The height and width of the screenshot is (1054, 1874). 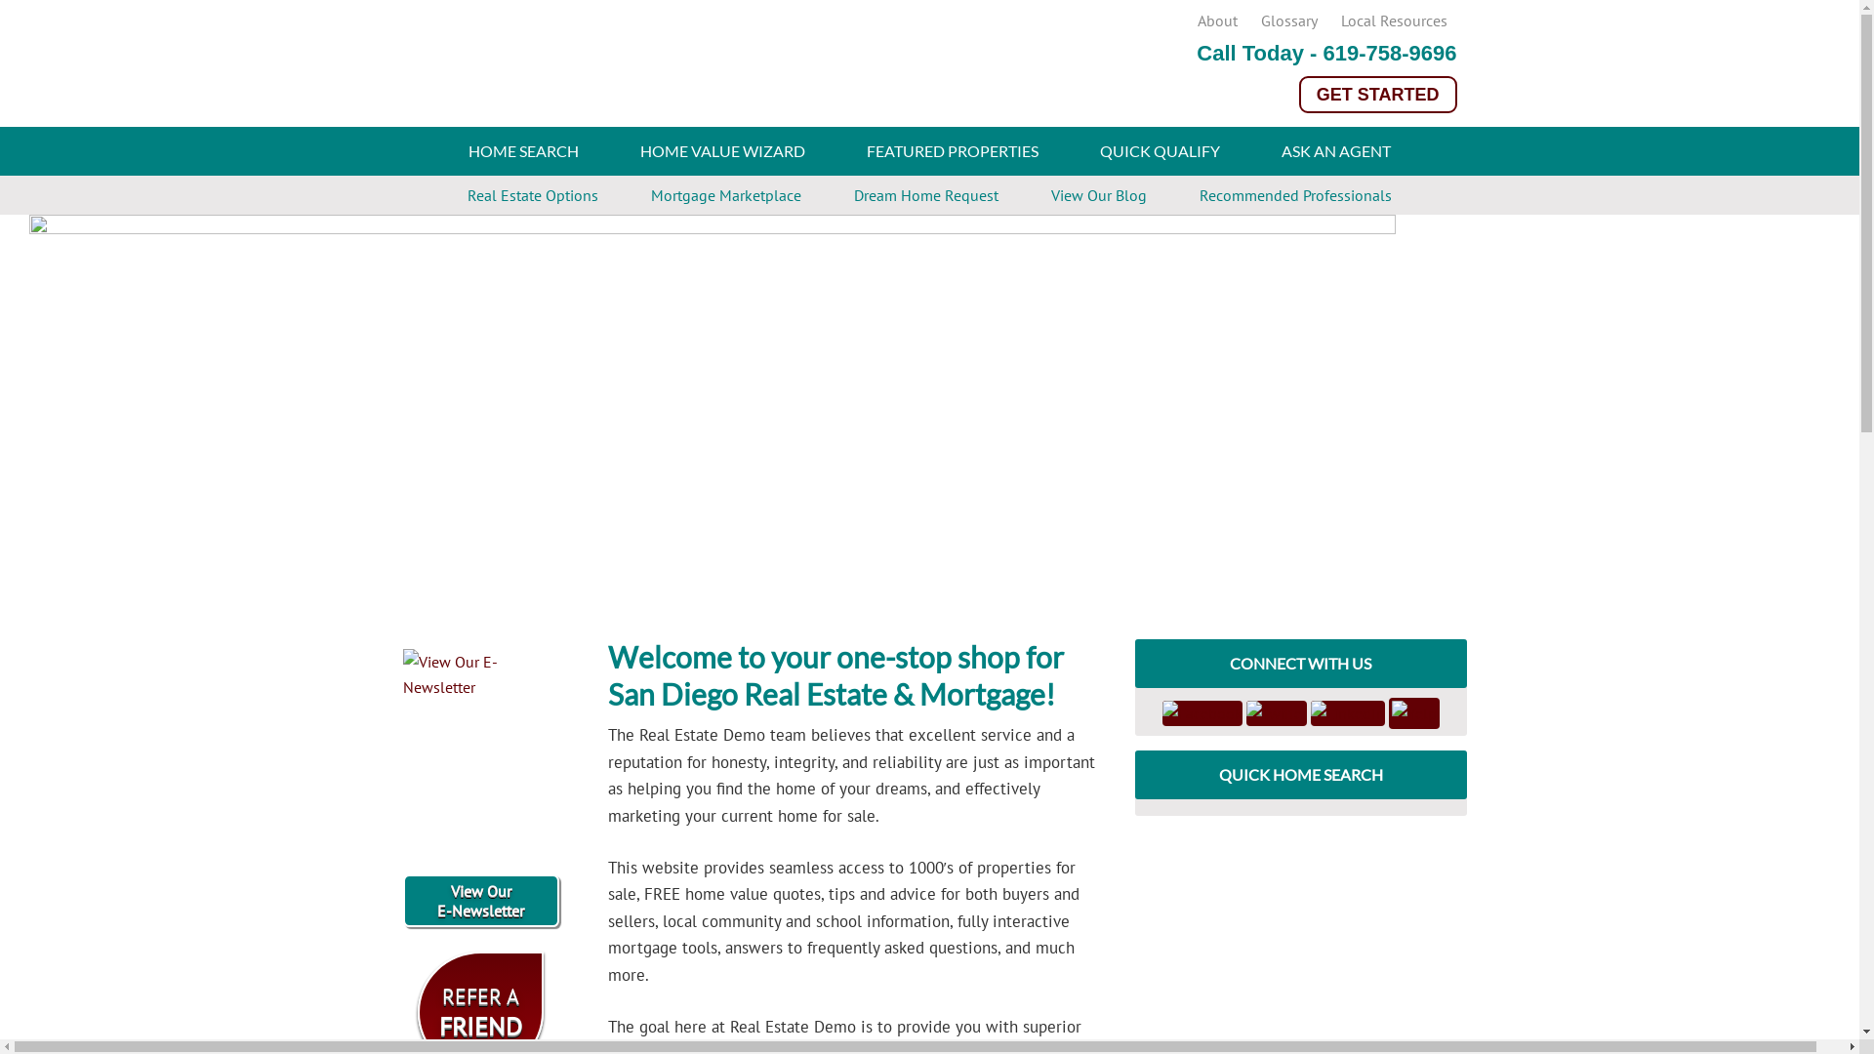 I want to click on HOME VALUE WIZARD, so click(x=722, y=151).